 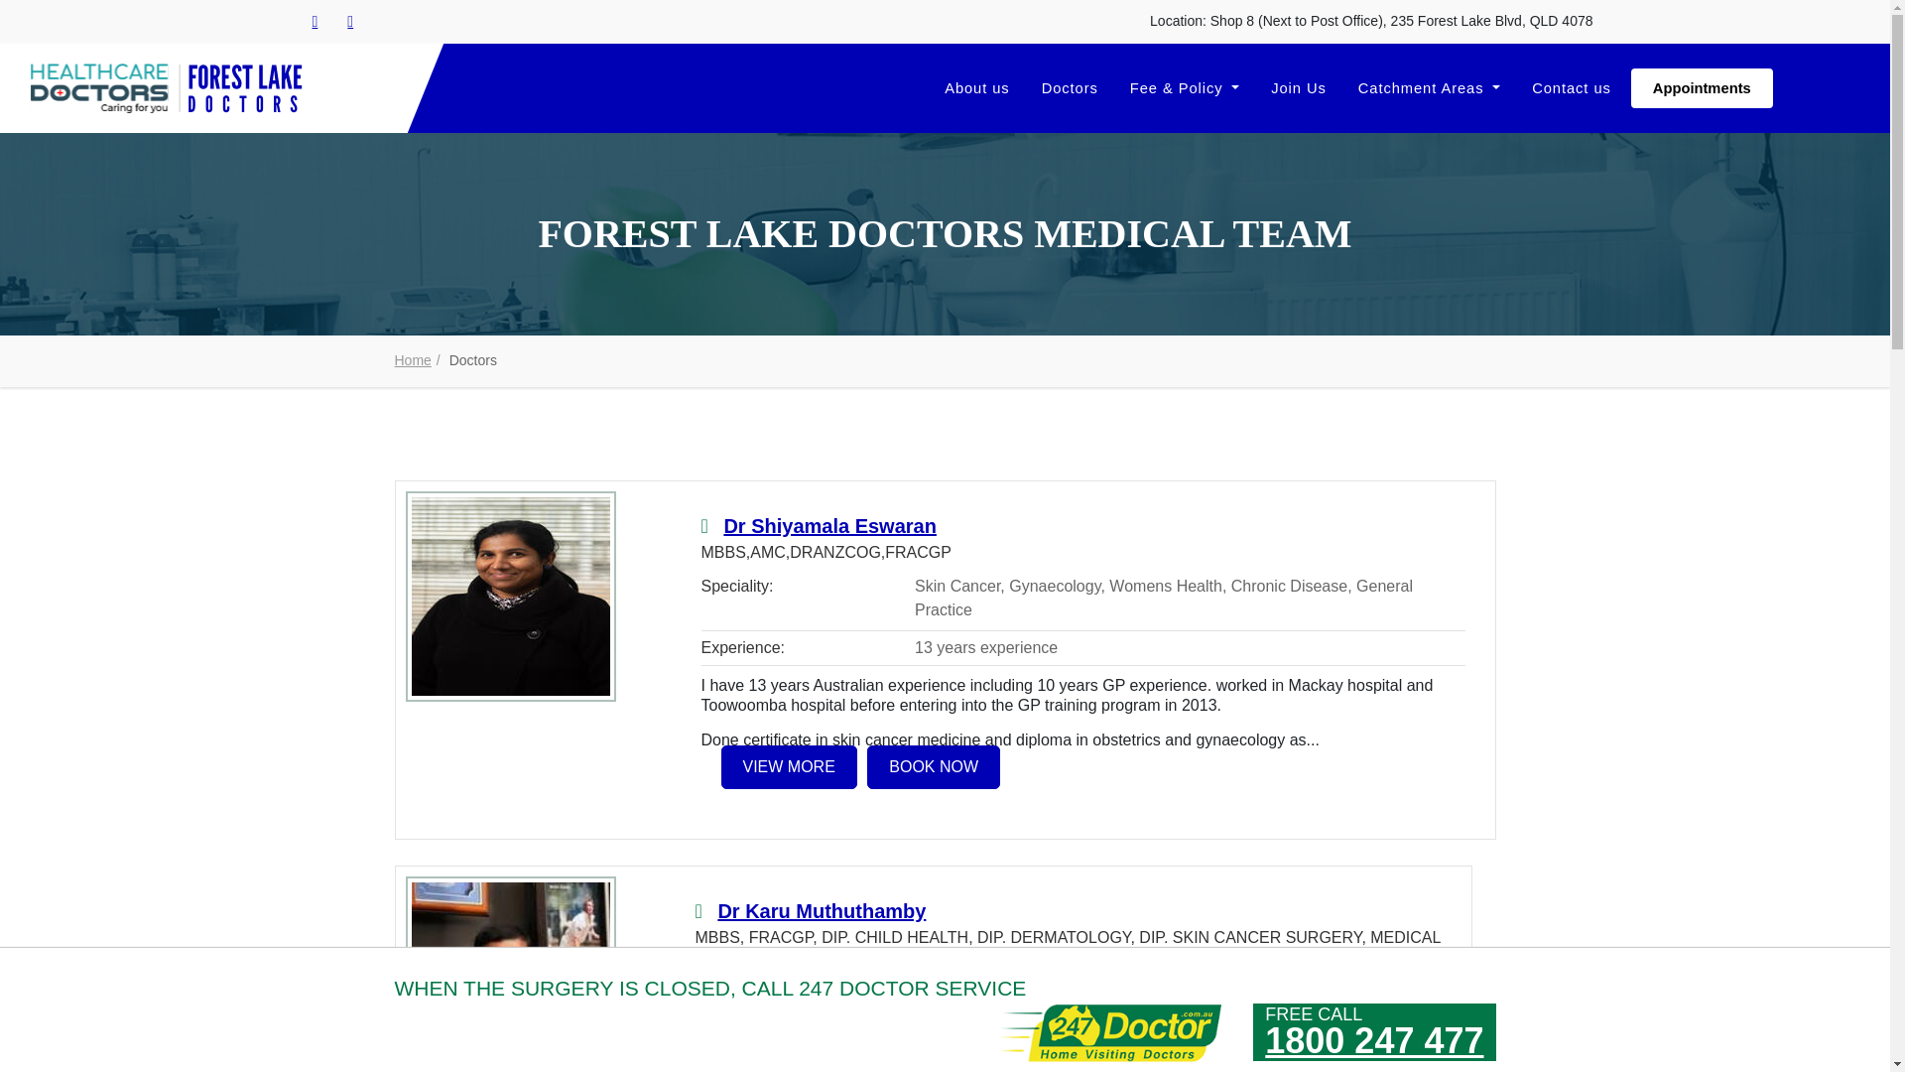 What do you see at coordinates (976, 88) in the screenshot?
I see `About us` at bounding box center [976, 88].